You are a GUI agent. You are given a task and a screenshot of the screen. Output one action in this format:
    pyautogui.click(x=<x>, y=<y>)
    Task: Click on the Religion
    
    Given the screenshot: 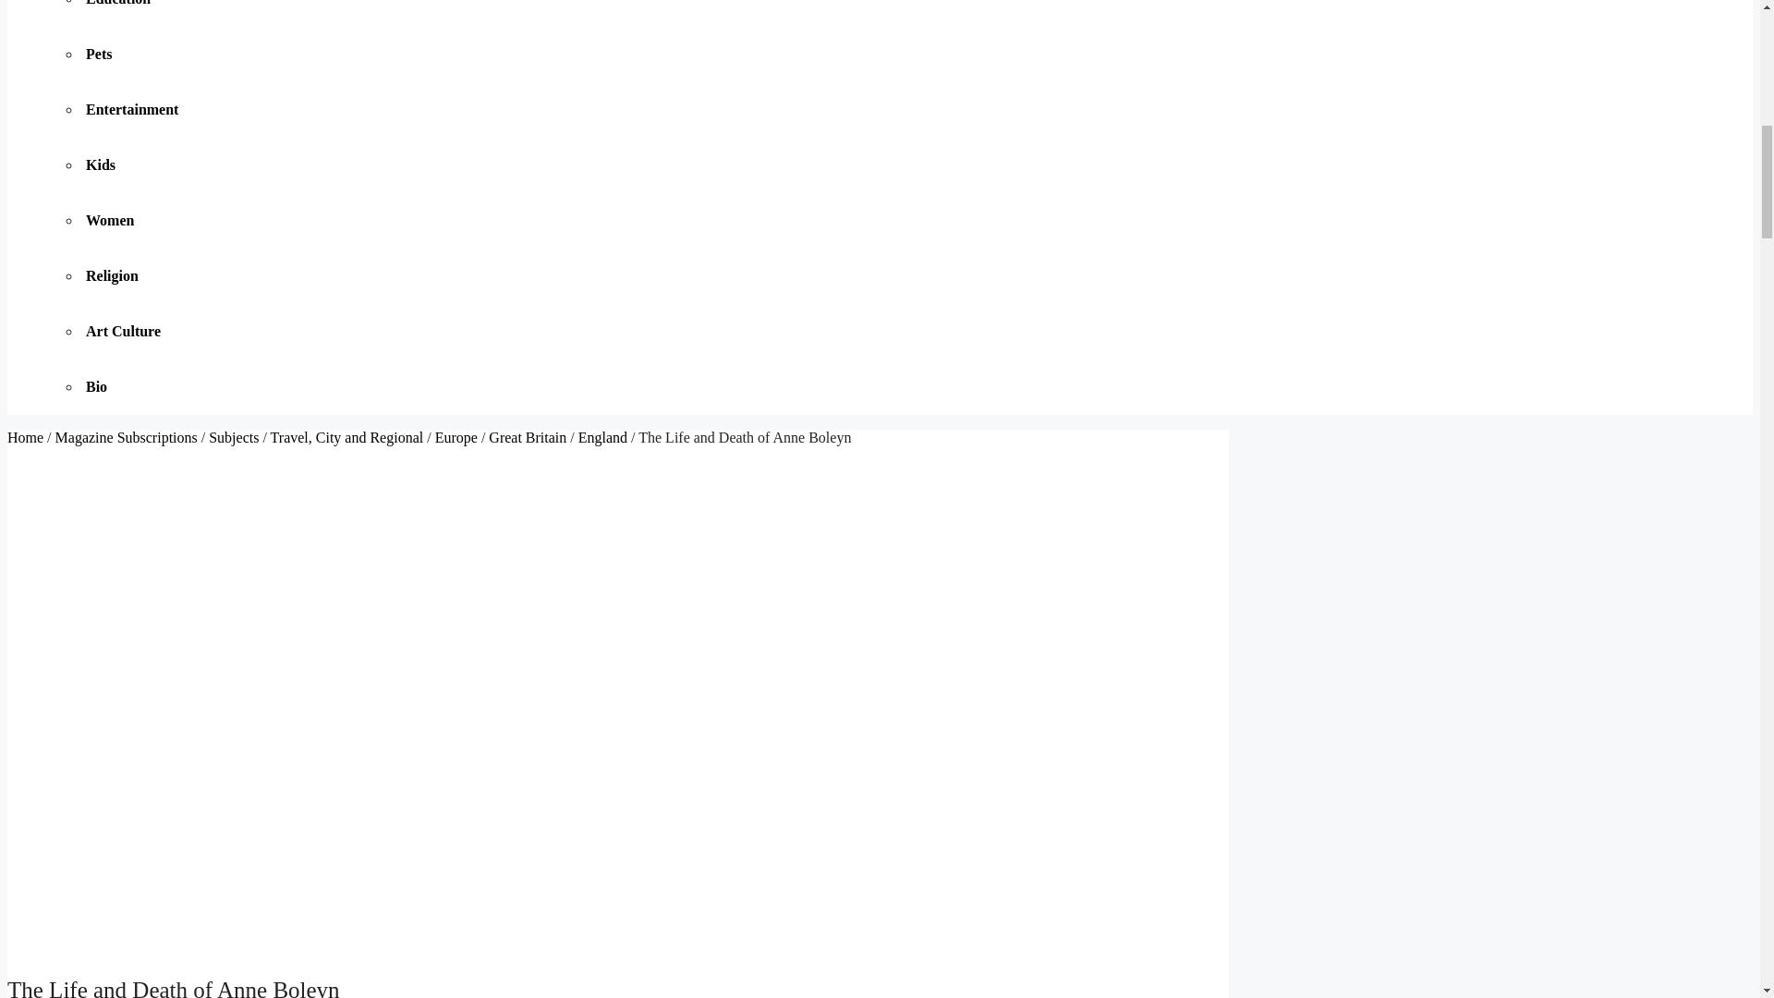 What is the action you would take?
    pyautogui.click(x=115, y=275)
    